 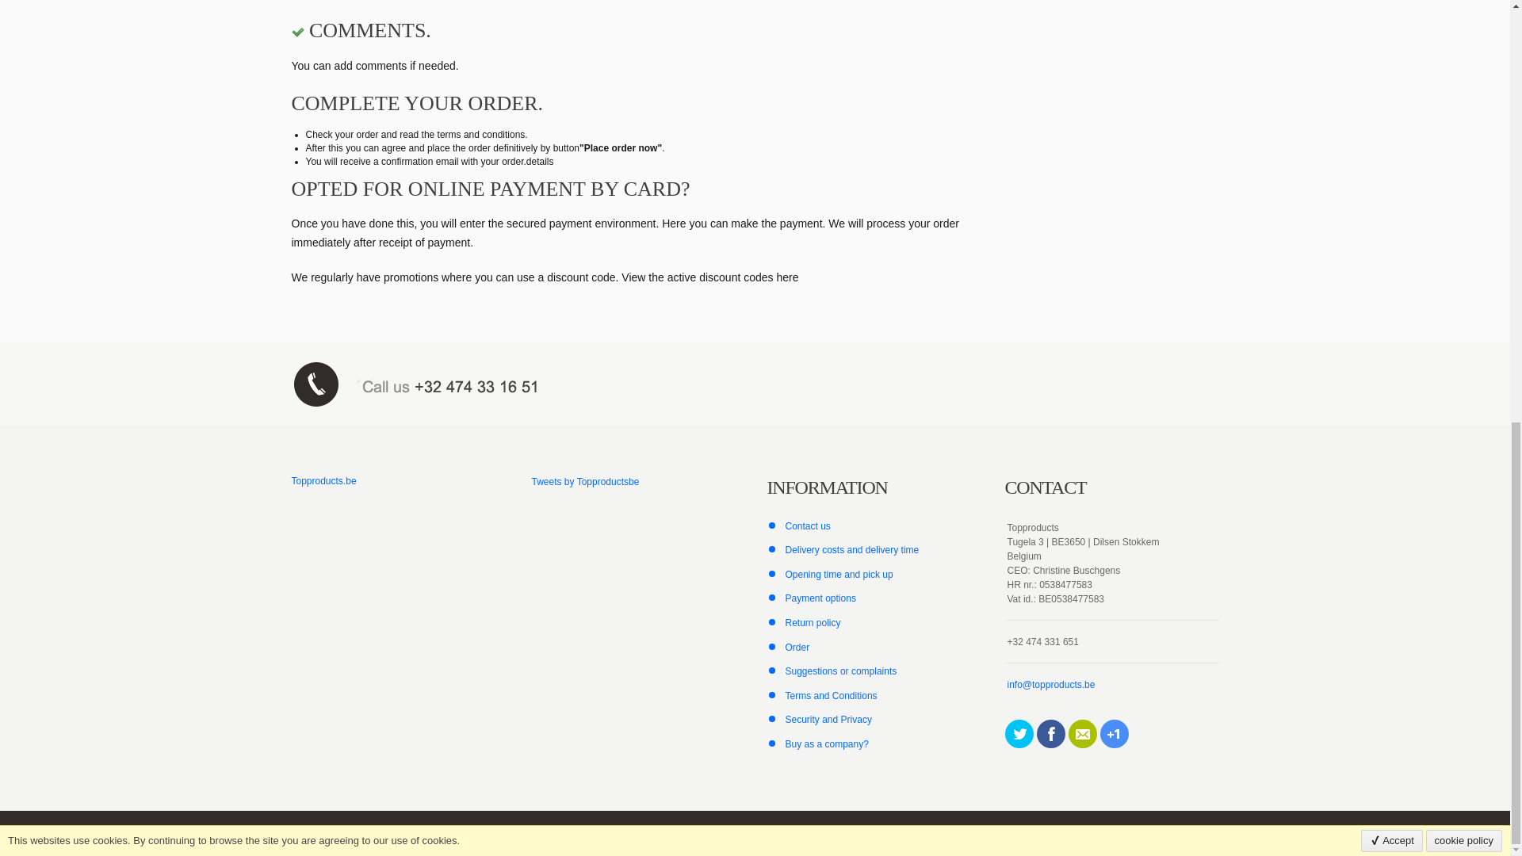 I want to click on Terms and Conditions topproducts, so click(x=831, y=695).